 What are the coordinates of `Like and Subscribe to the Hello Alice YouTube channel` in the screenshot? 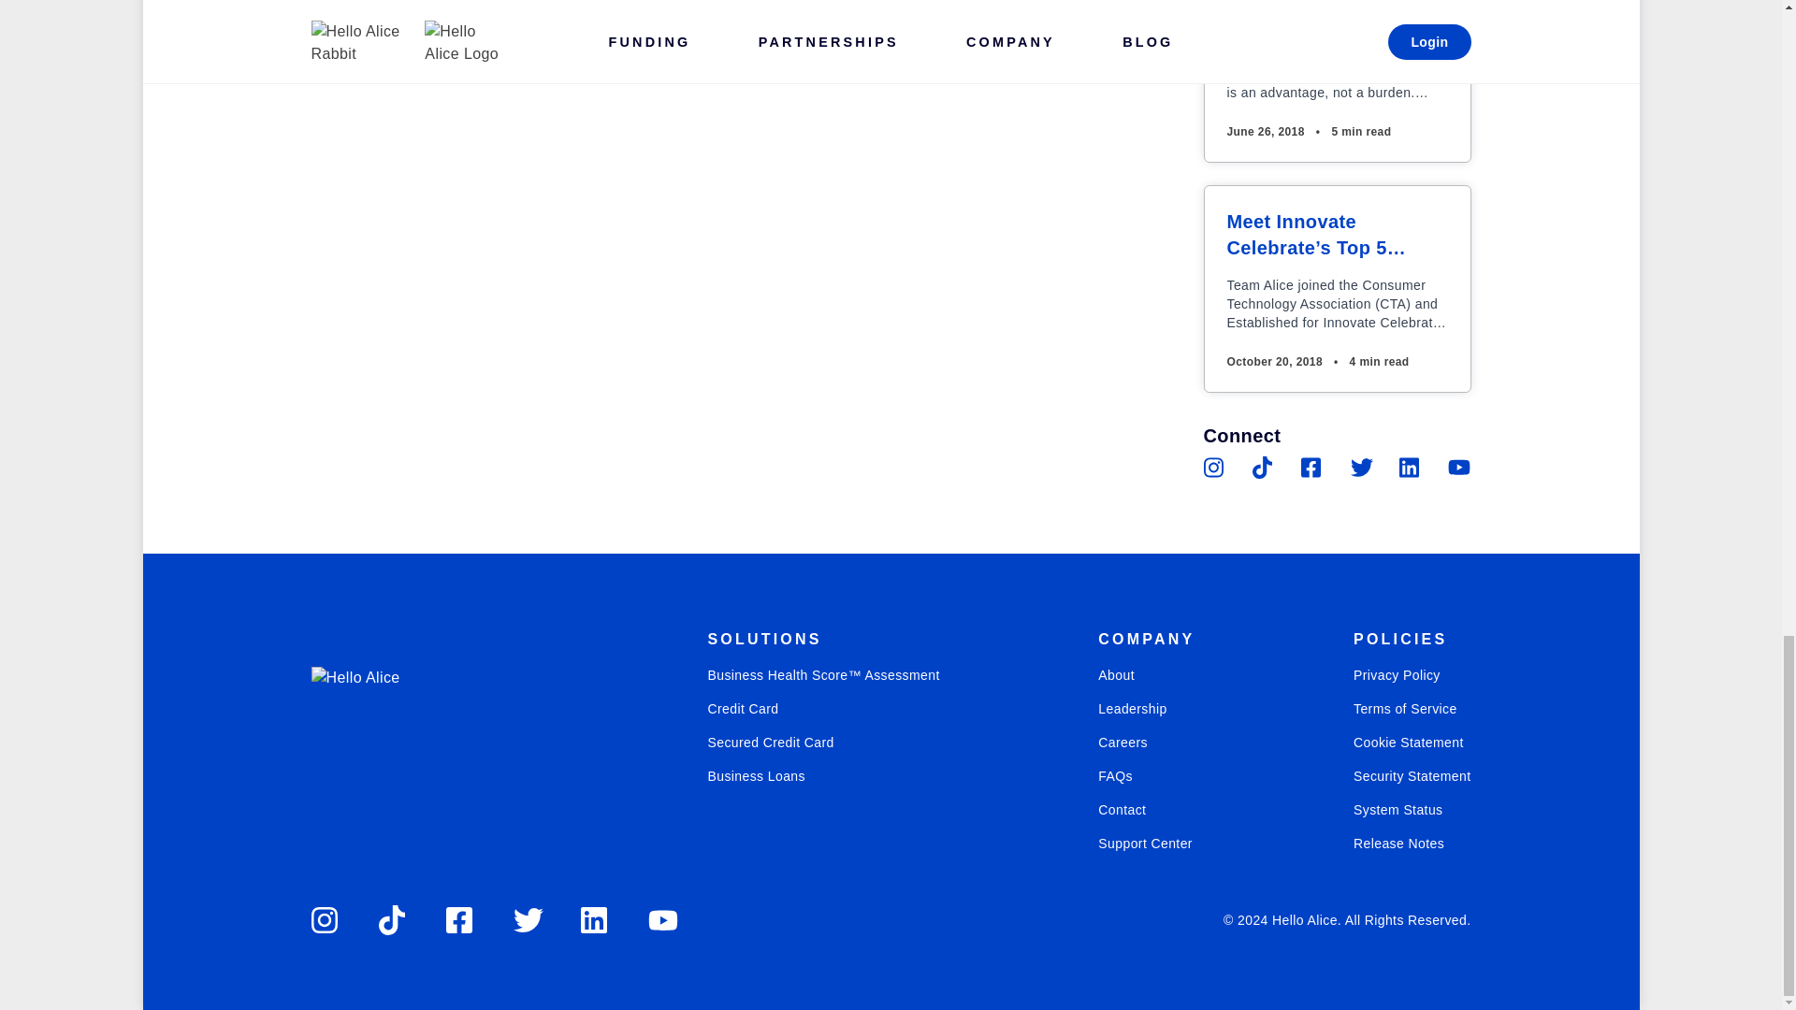 It's located at (1459, 468).